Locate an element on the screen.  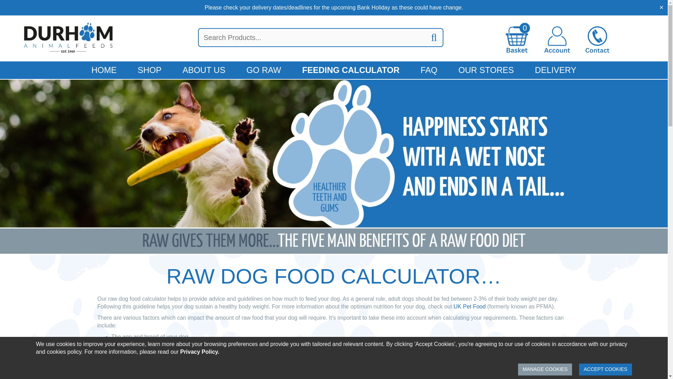
Search is located at coordinates (434, 37).